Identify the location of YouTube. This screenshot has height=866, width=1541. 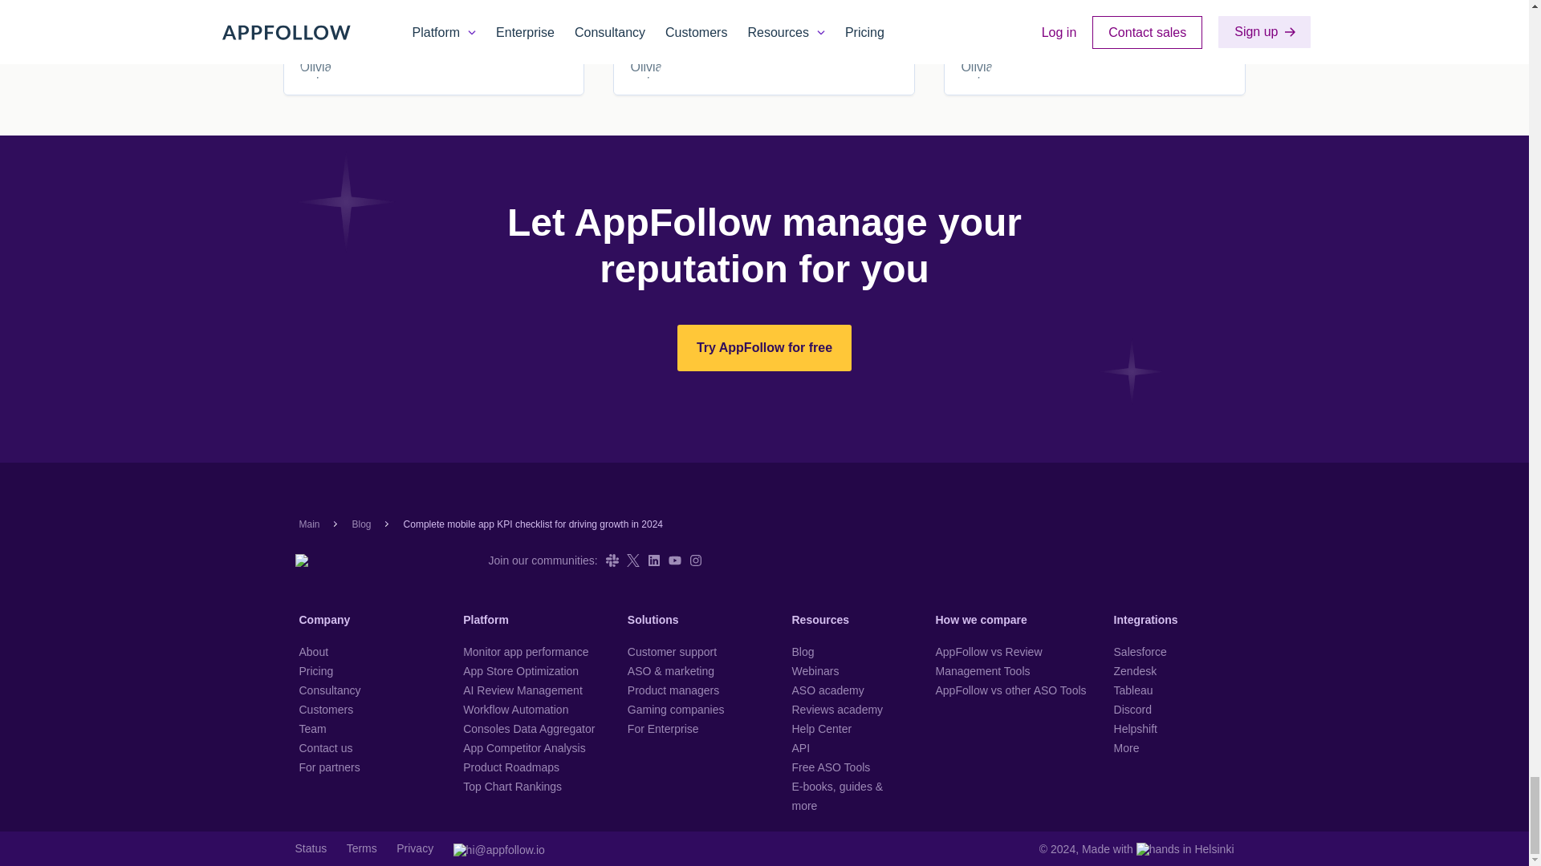
(674, 560).